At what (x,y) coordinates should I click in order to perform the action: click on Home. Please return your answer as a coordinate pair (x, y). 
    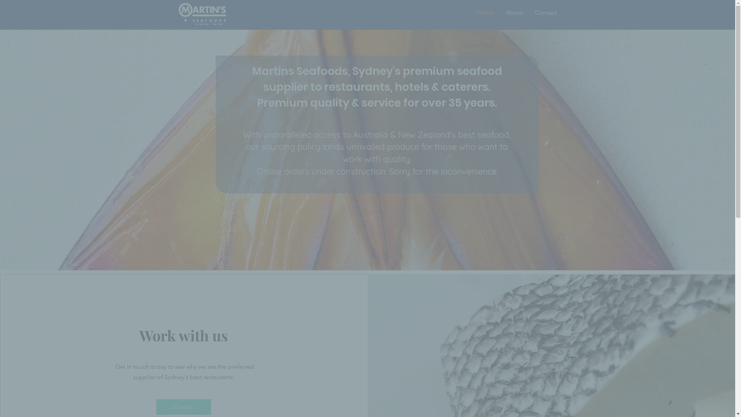
    Looking at the image, I should click on (486, 13).